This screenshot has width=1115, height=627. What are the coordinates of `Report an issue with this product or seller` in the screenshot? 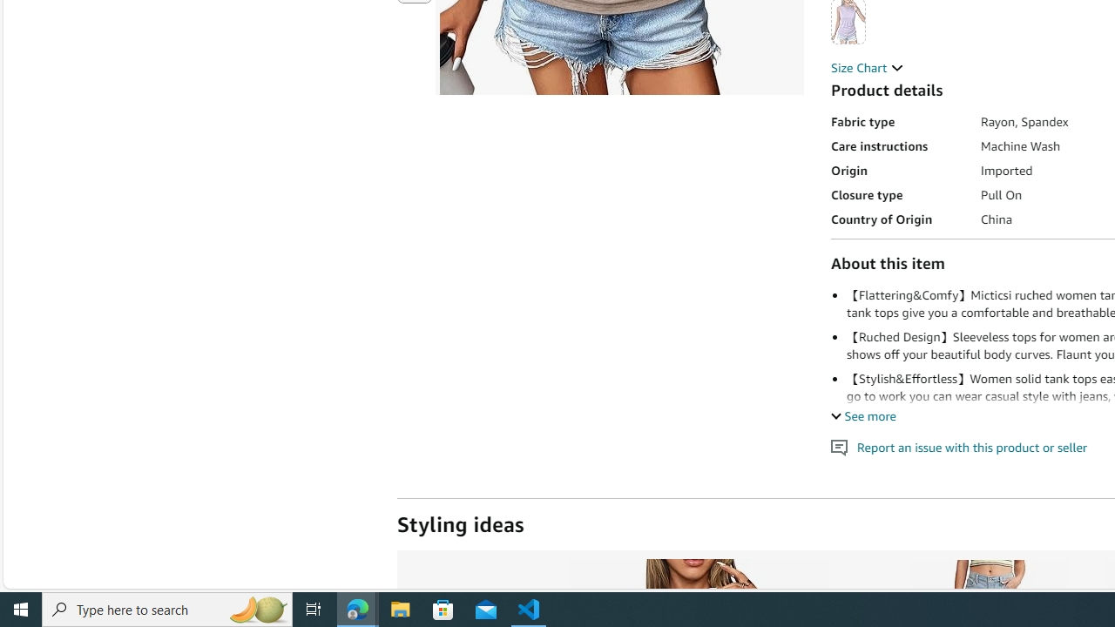 It's located at (840, 448).